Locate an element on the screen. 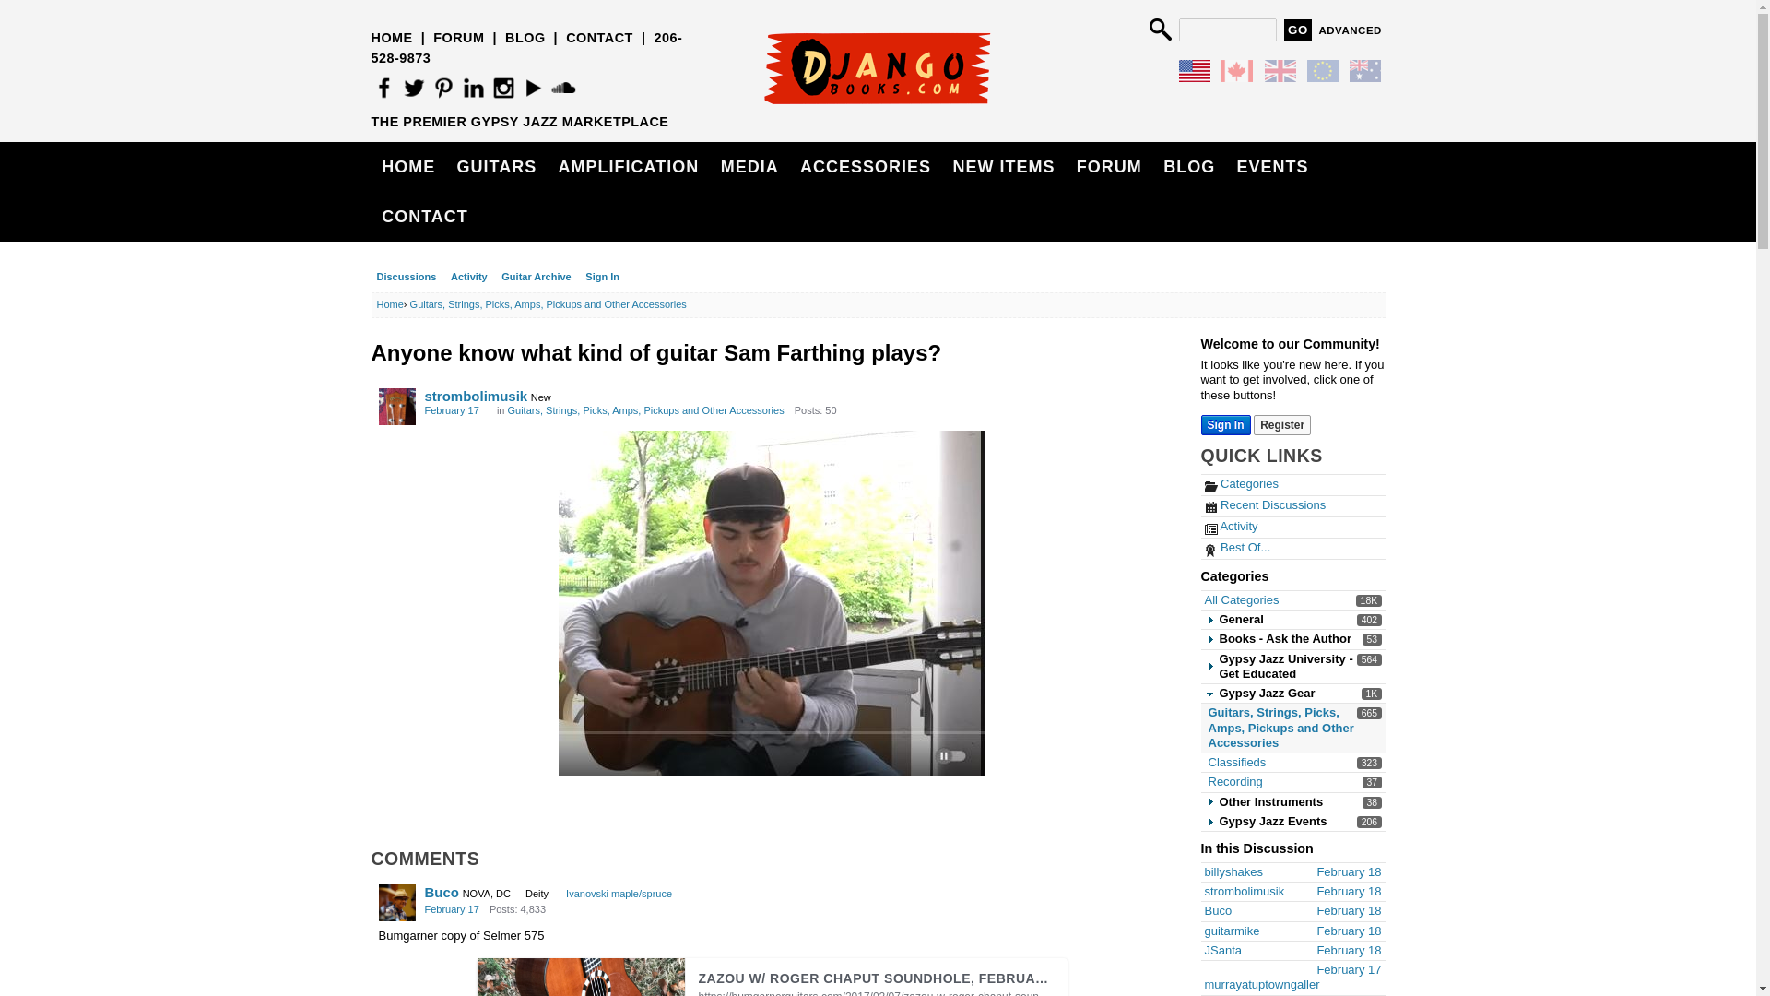 Image resolution: width=1770 pixels, height=996 pixels. Activity is located at coordinates (1241, 483).